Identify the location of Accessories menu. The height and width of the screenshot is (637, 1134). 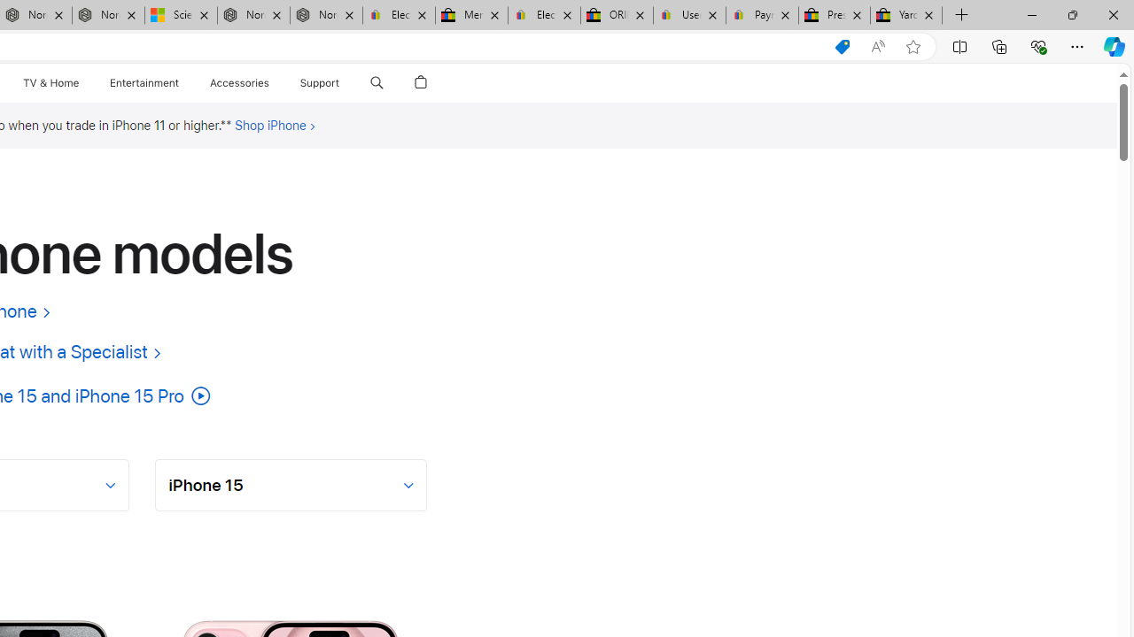
(271, 83).